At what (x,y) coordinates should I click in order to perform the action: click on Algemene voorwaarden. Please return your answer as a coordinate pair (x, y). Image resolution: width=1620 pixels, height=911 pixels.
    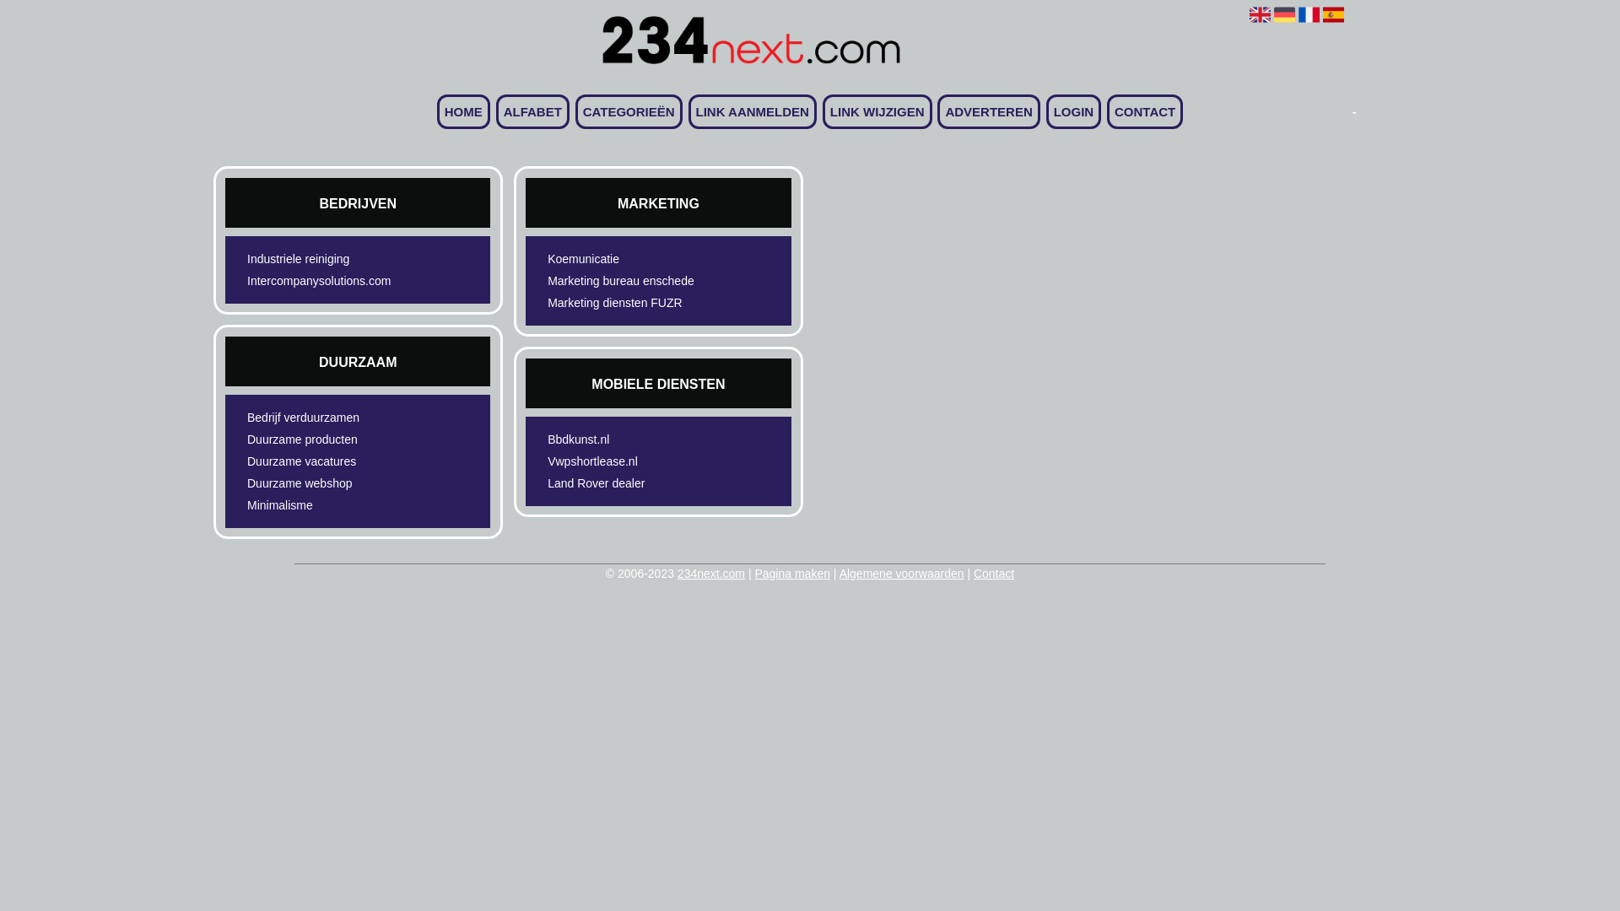
    Looking at the image, I should click on (901, 574).